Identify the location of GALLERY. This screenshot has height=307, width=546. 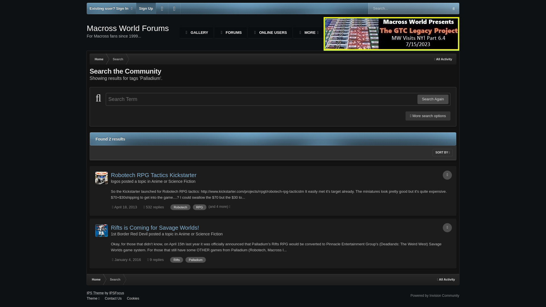
(443, 59).